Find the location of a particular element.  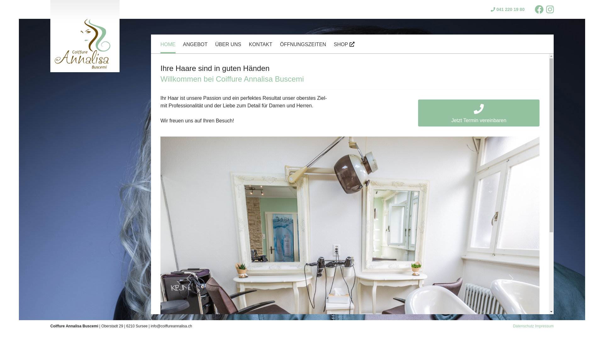

Impressum is located at coordinates (544, 326).